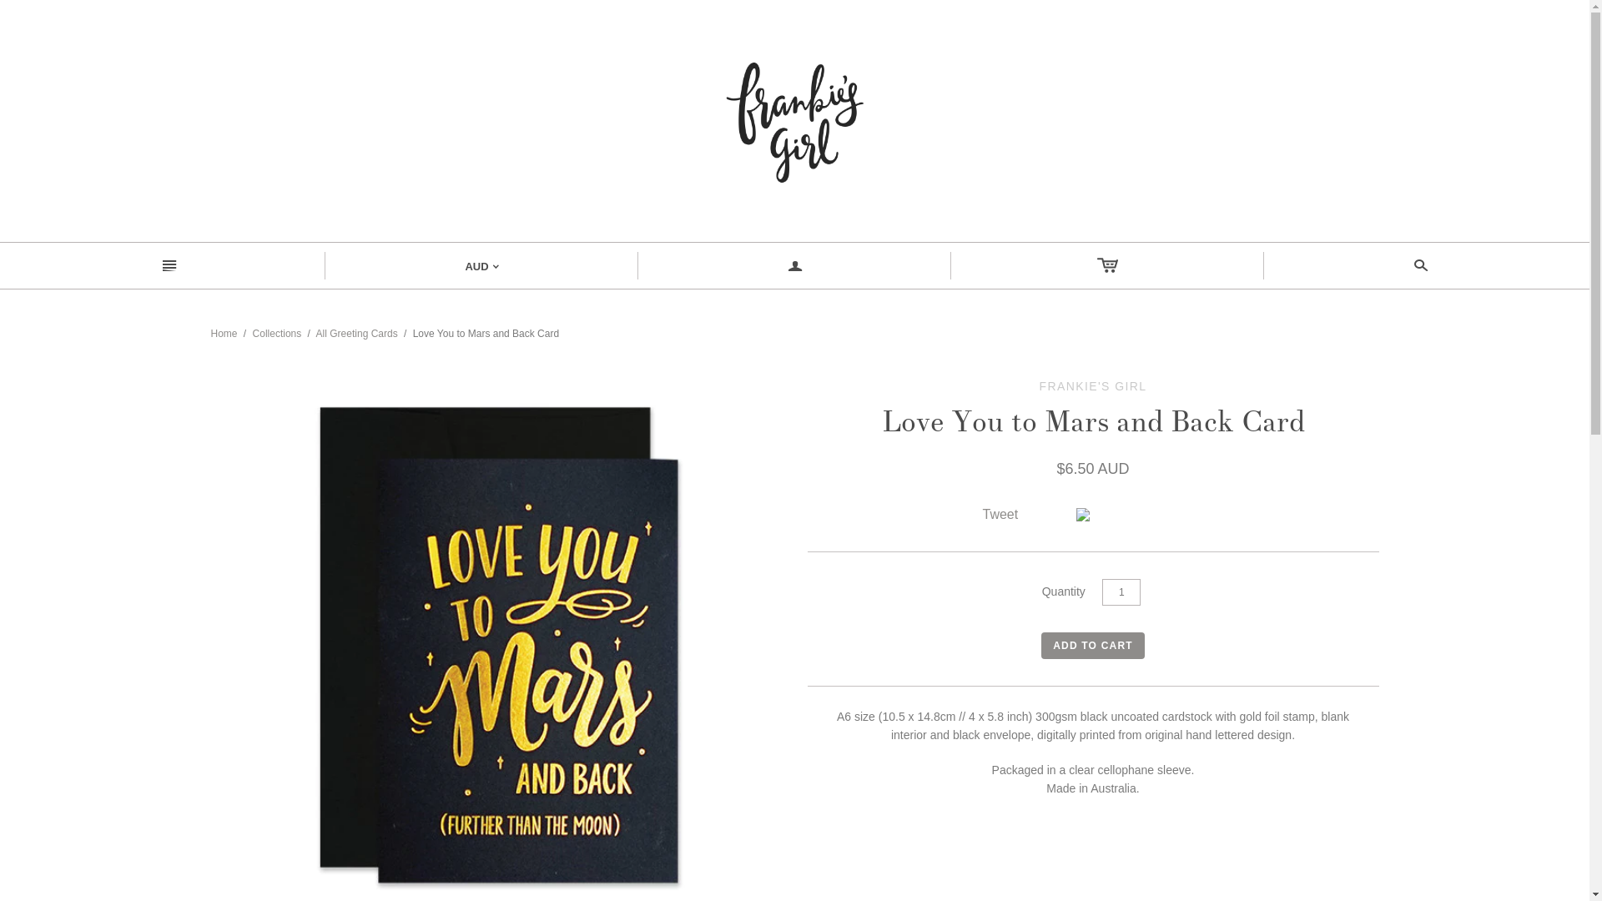 The width and height of the screenshot is (1602, 901). I want to click on Tweet, so click(1001, 514).